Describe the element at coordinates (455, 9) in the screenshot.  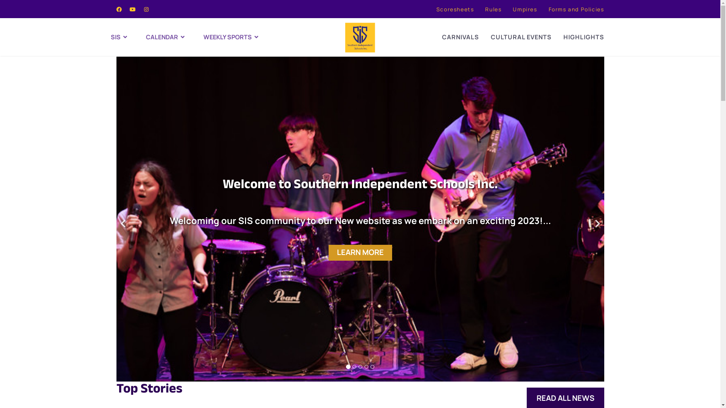
I see `Scoresheets` at that location.